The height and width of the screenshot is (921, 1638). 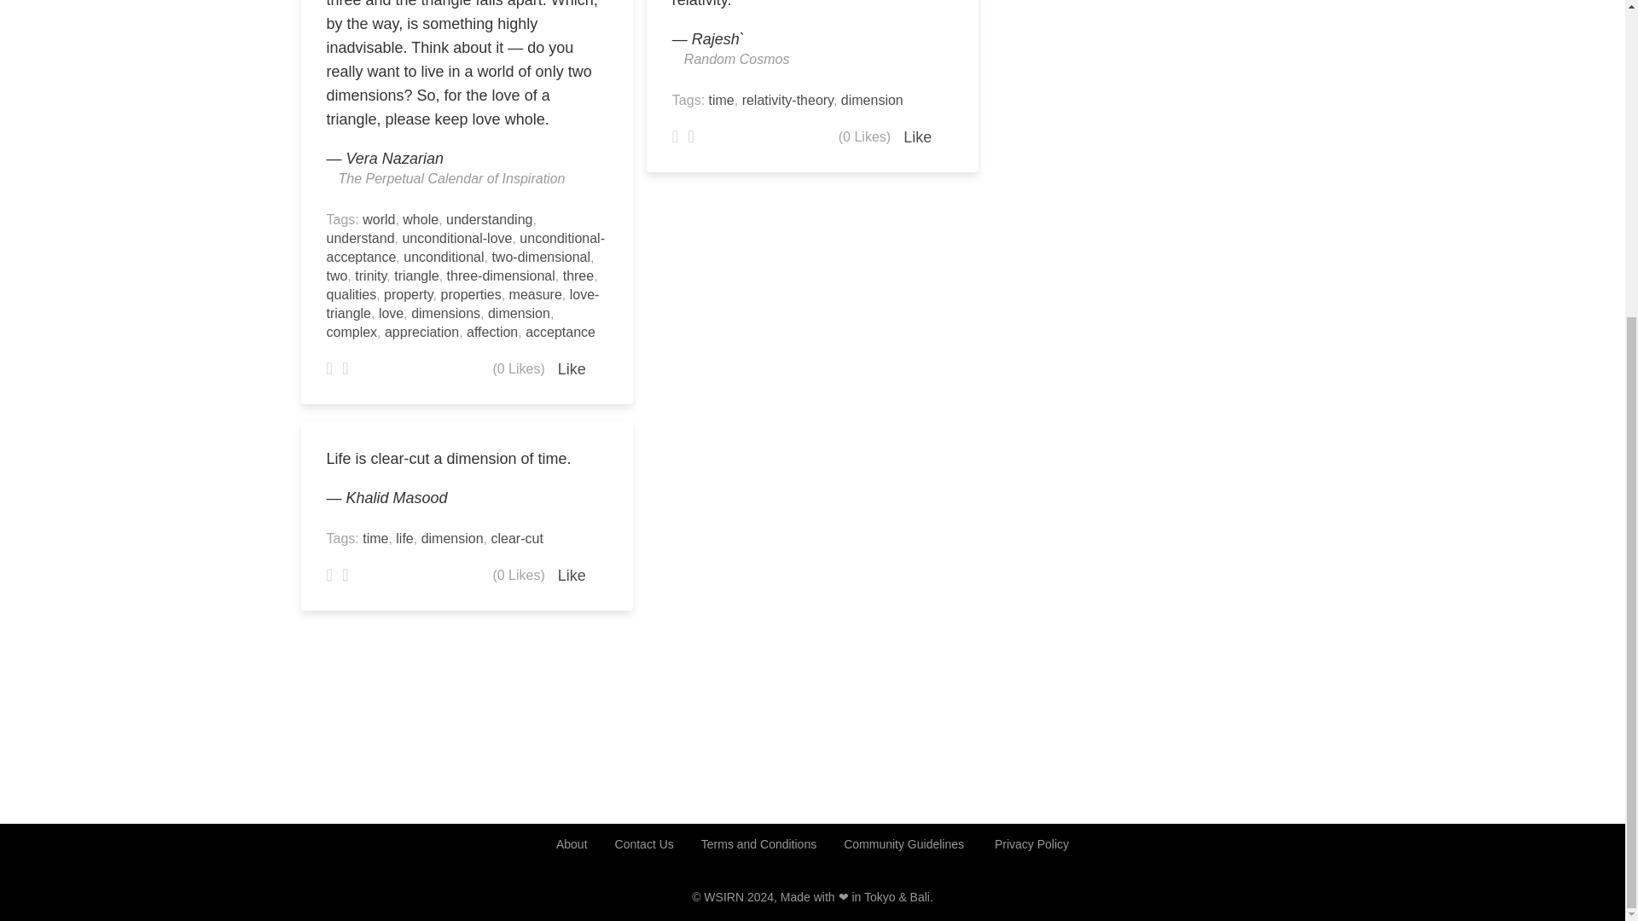 What do you see at coordinates (408, 294) in the screenshot?
I see `property` at bounding box center [408, 294].